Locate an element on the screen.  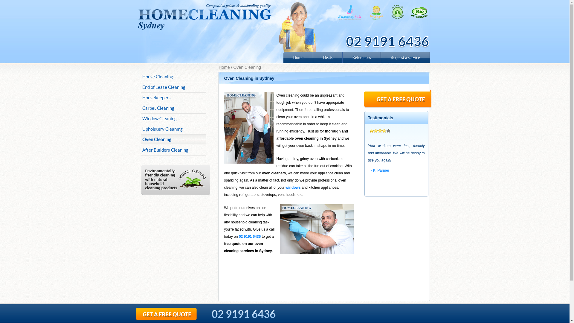
Oven Cleaning is located at coordinates (173, 140).